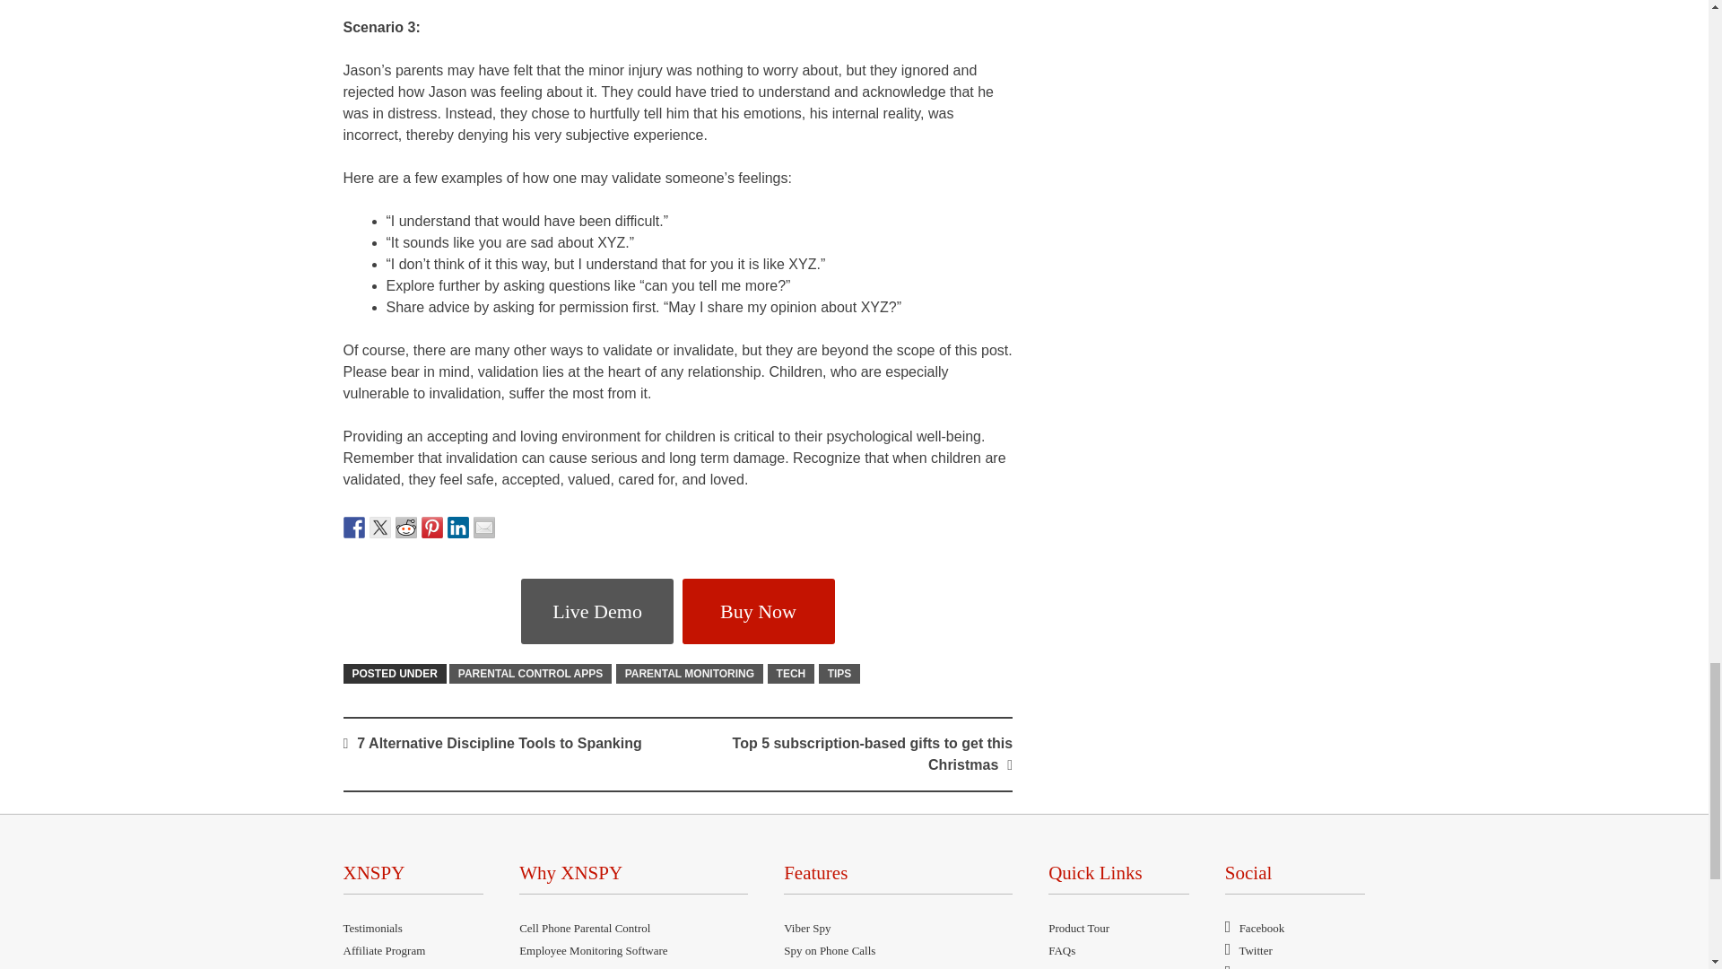 This screenshot has height=969, width=1722. Describe the element at coordinates (484, 528) in the screenshot. I see `Share by email` at that location.